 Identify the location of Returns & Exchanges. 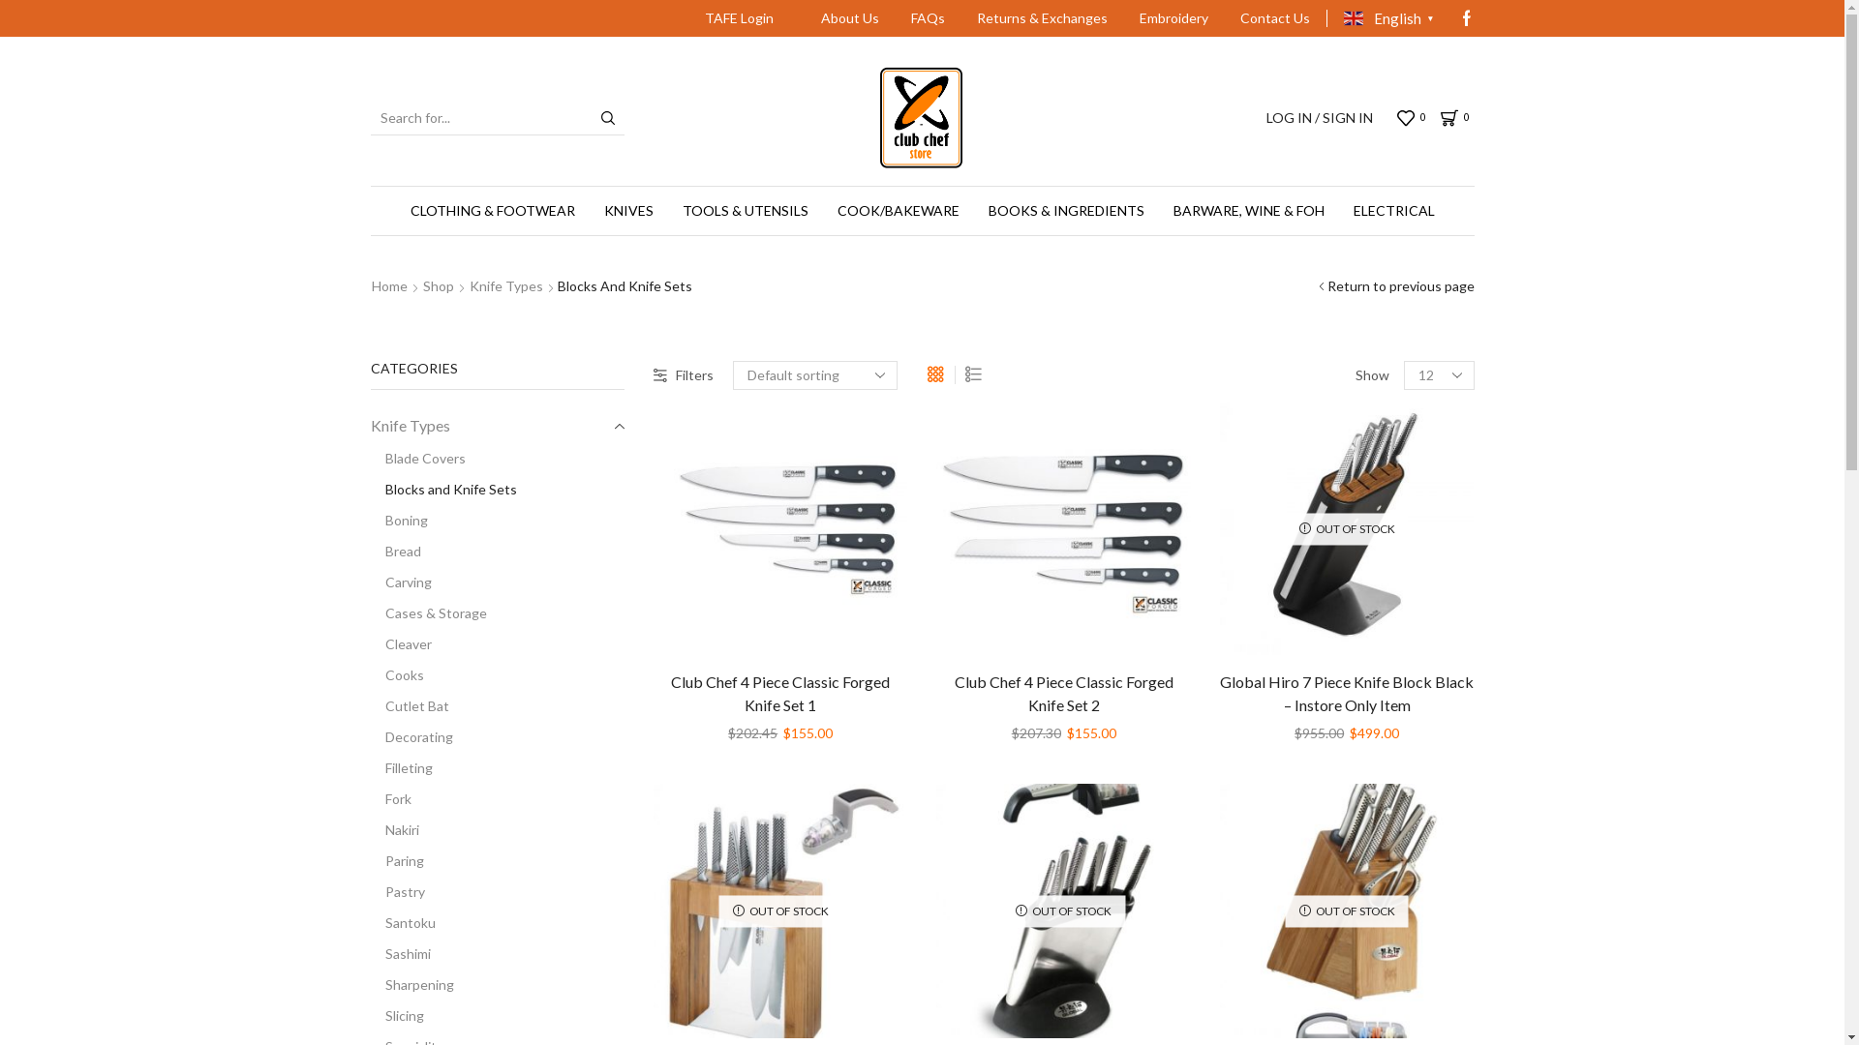
(1042, 19).